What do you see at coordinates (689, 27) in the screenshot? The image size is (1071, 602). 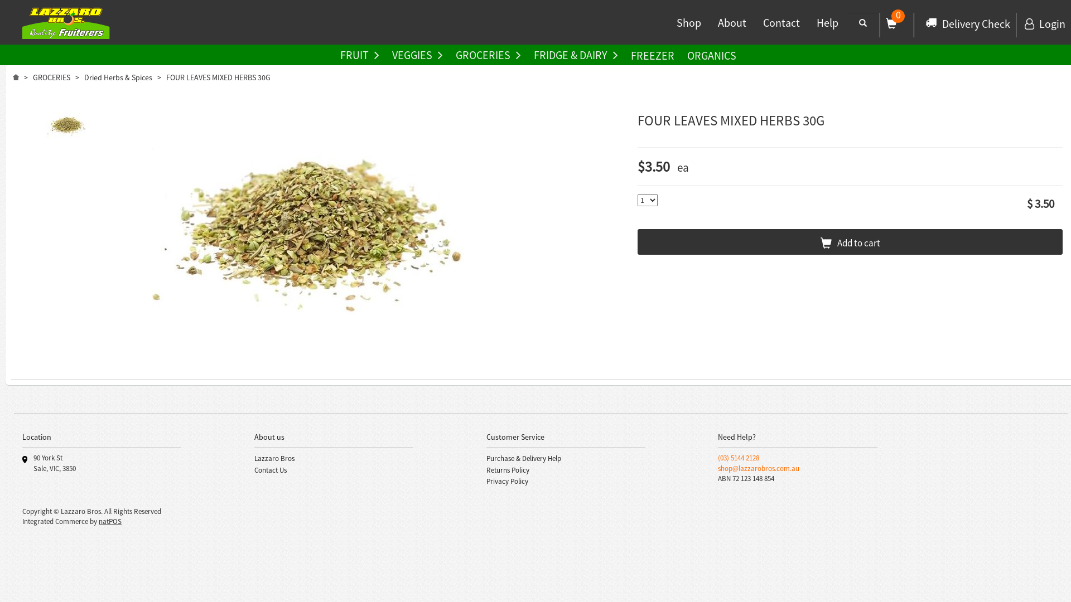 I see `Shop` at bounding box center [689, 27].